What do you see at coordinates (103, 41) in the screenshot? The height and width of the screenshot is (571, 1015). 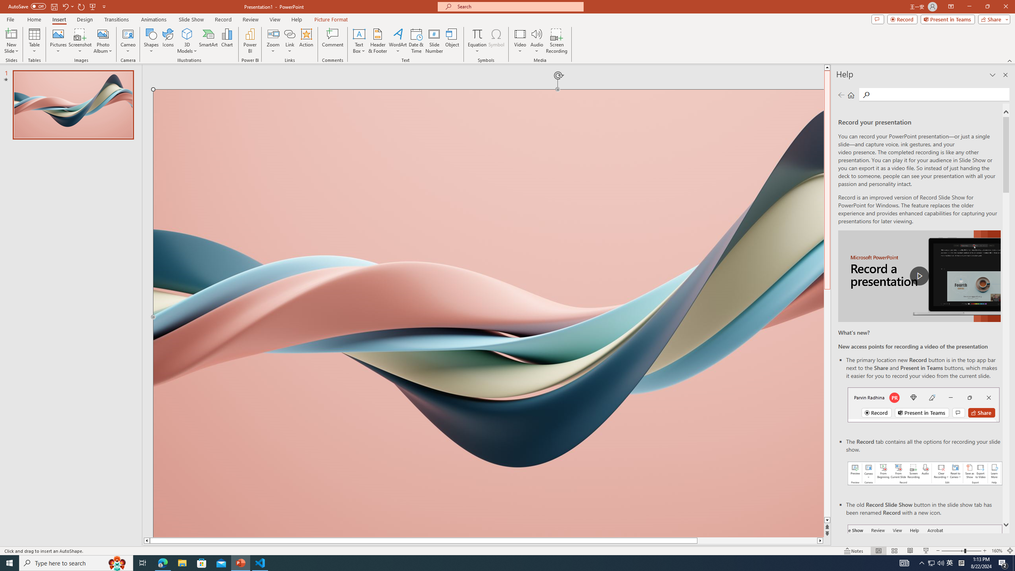 I see `Photo Album...` at bounding box center [103, 41].